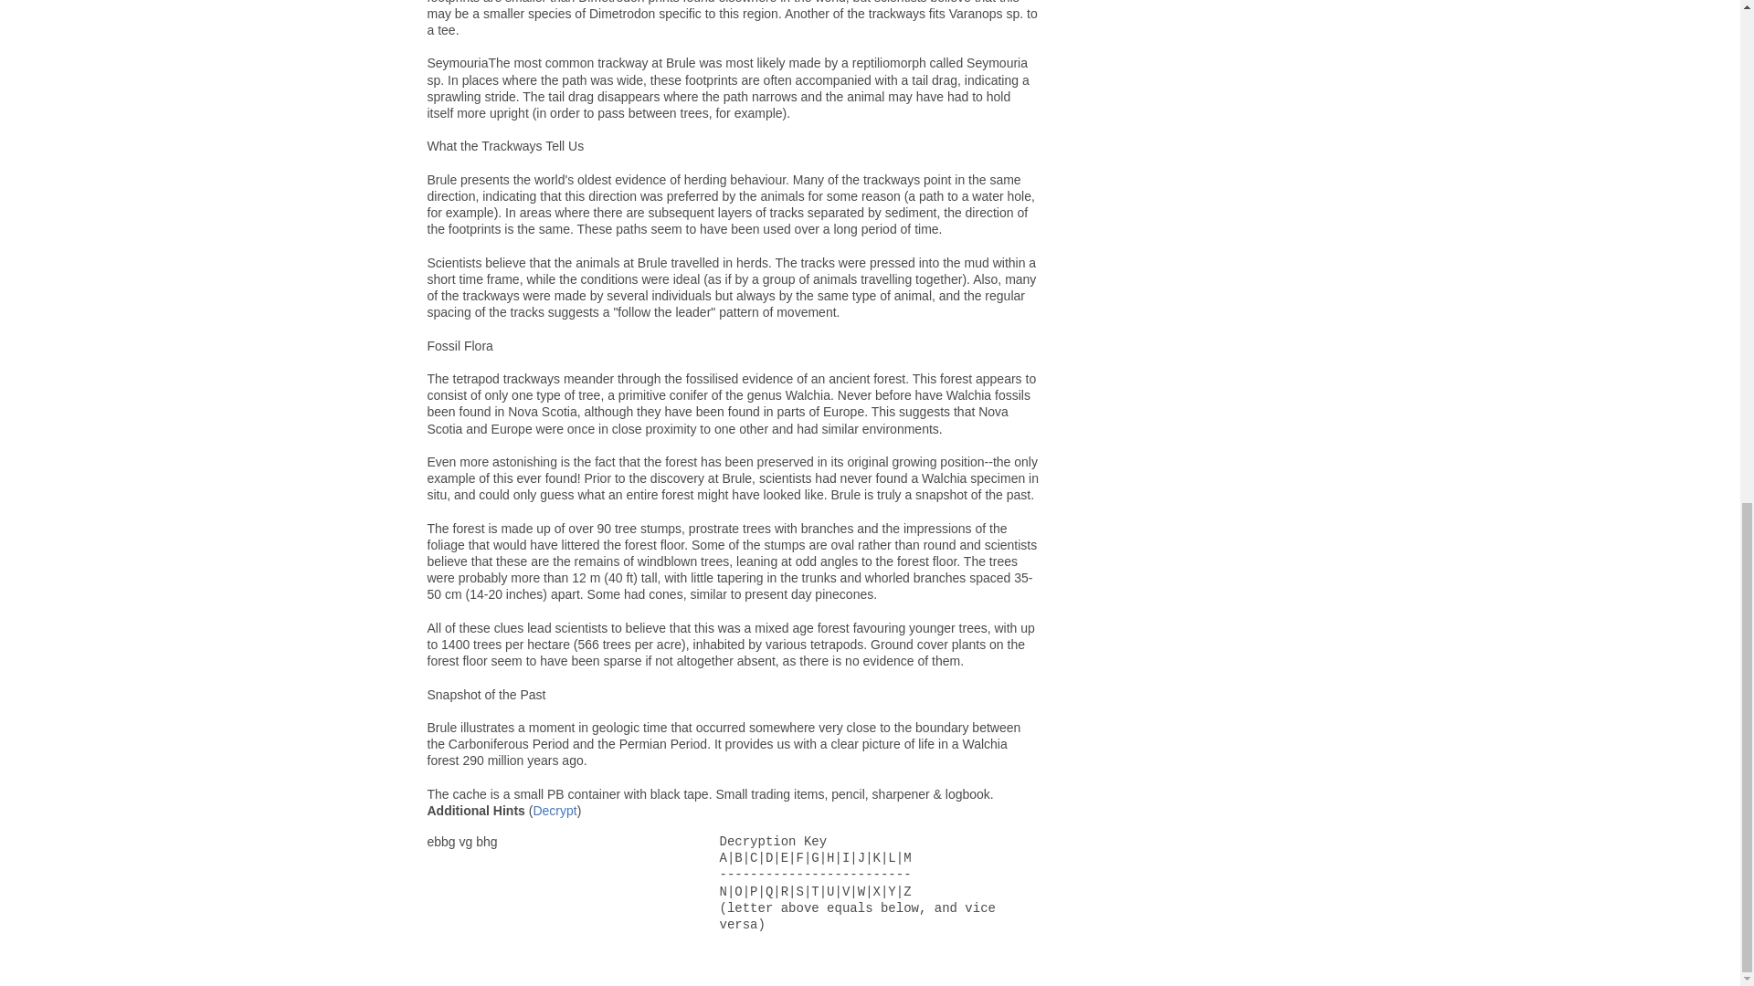  I want to click on Decrypt, so click(555, 811).